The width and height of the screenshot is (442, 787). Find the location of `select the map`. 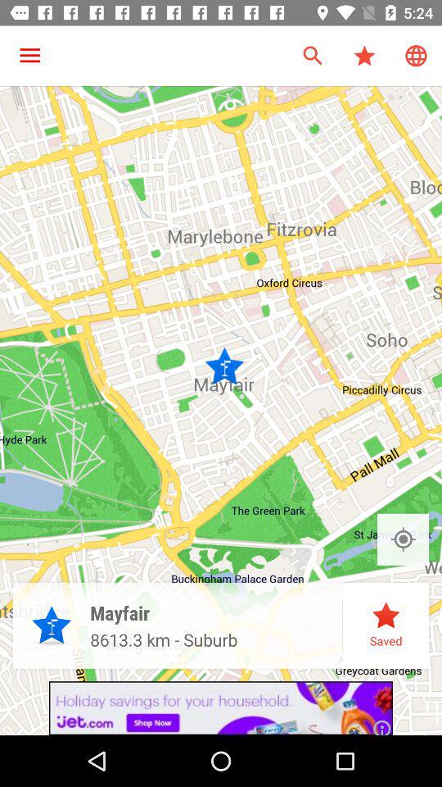

select the map is located at coordinates (403, 539).